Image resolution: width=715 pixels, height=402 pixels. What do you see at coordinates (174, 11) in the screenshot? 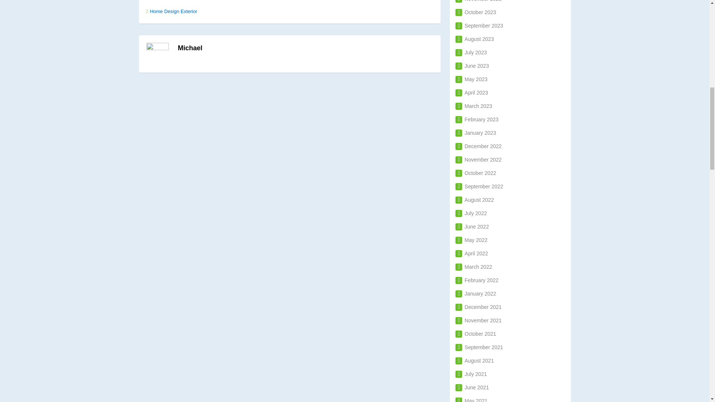
I see `Home Design Exterior` at bounding box center [174, 11].